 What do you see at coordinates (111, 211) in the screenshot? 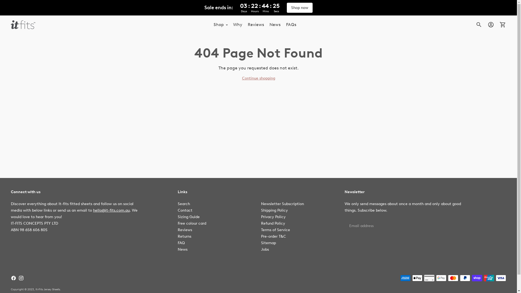
I see `hello@it-fits.com.au` at bounding box center [111, 211].